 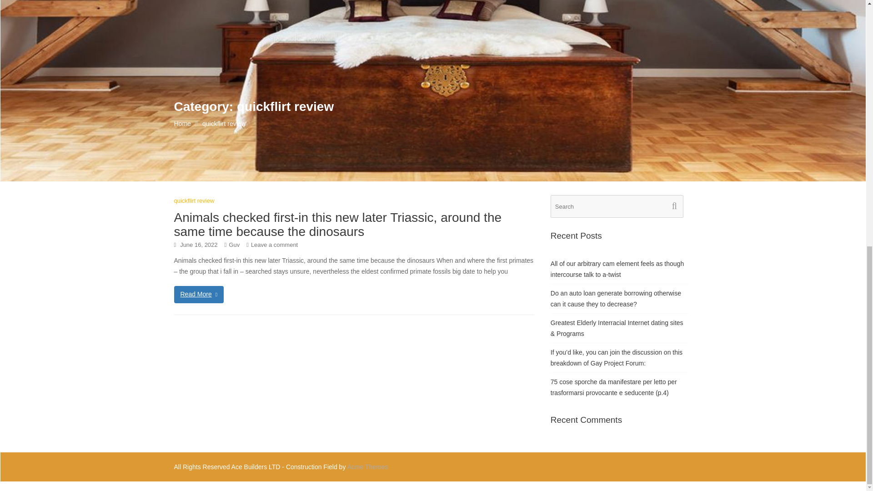 What do you see at coordinates (274, 245) in the screenshot?
I see `Leave a comment` at bounding box center [274, 245].